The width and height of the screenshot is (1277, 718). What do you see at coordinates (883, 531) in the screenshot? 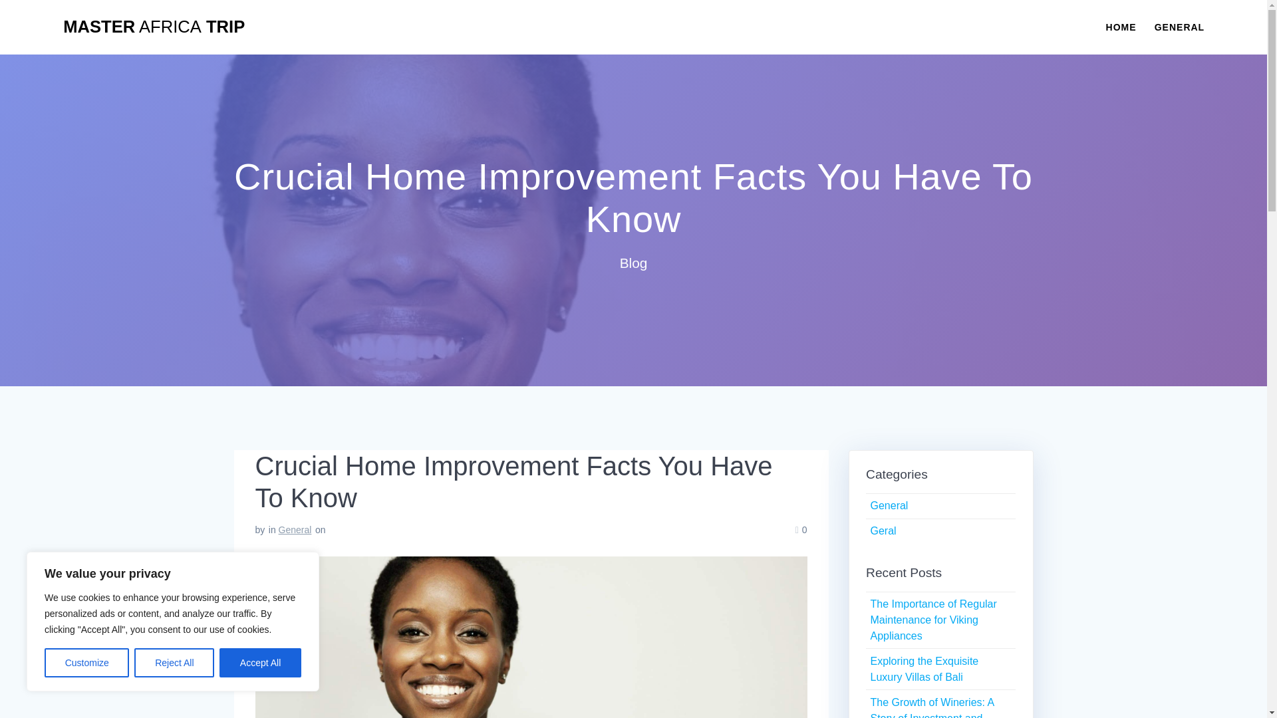
I see `Geral` at bounding box center [883, 531].